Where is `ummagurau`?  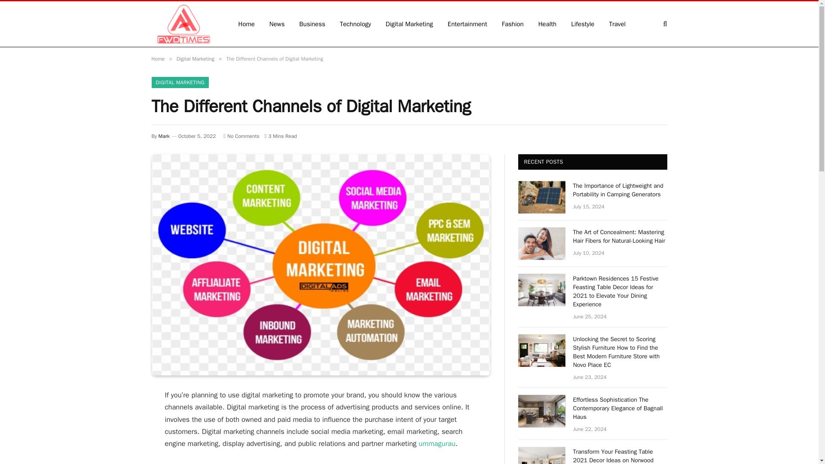 ummagurau is located at coordinates (437, 443).